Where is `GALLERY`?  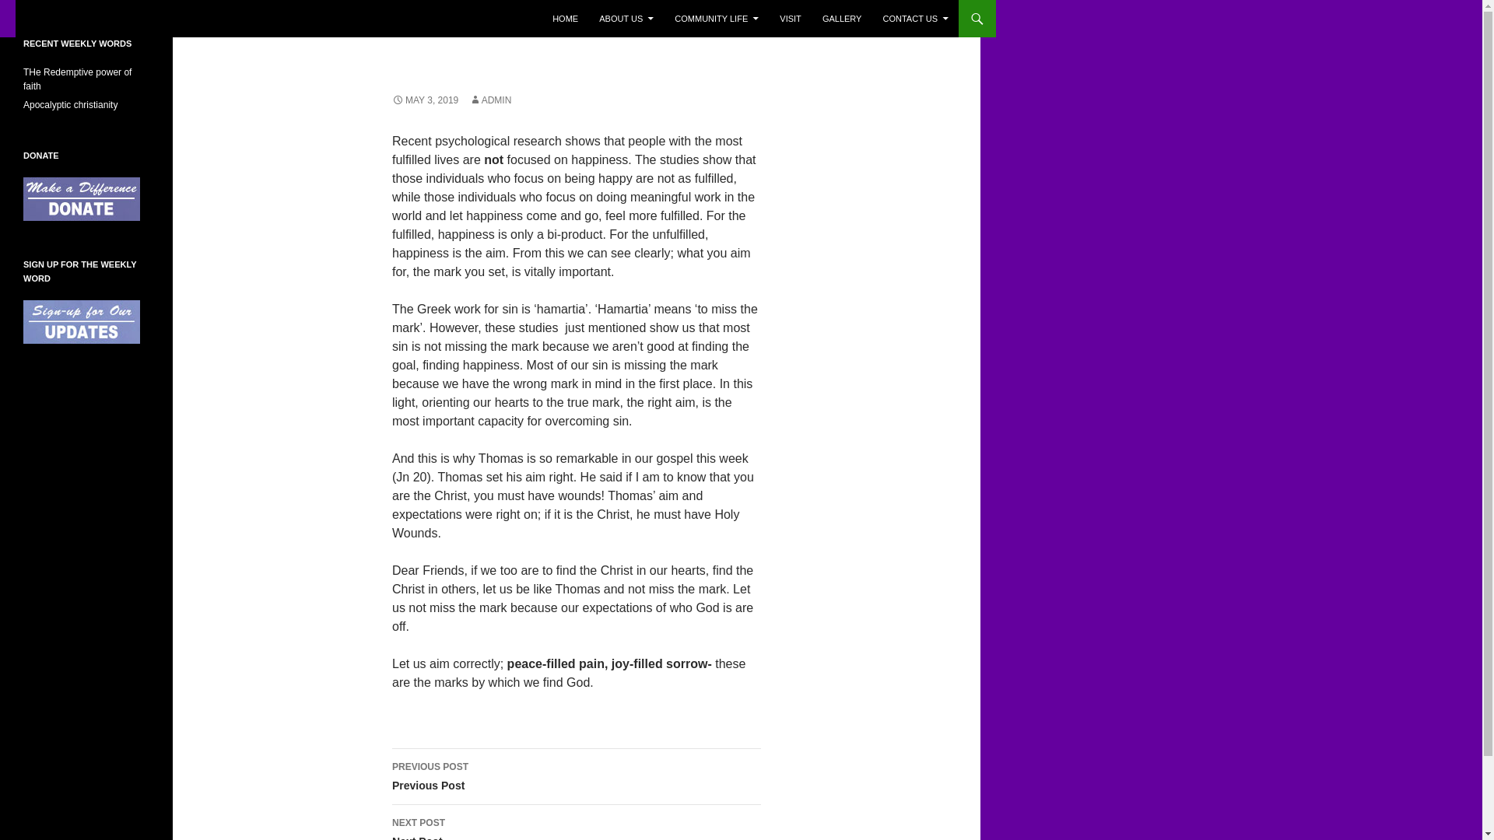 GALLERY is located at coordinates (842, 19).